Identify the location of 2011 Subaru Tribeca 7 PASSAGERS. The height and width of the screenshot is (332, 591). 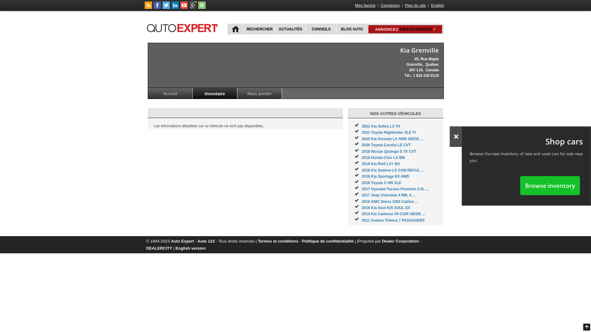
(393, 220).